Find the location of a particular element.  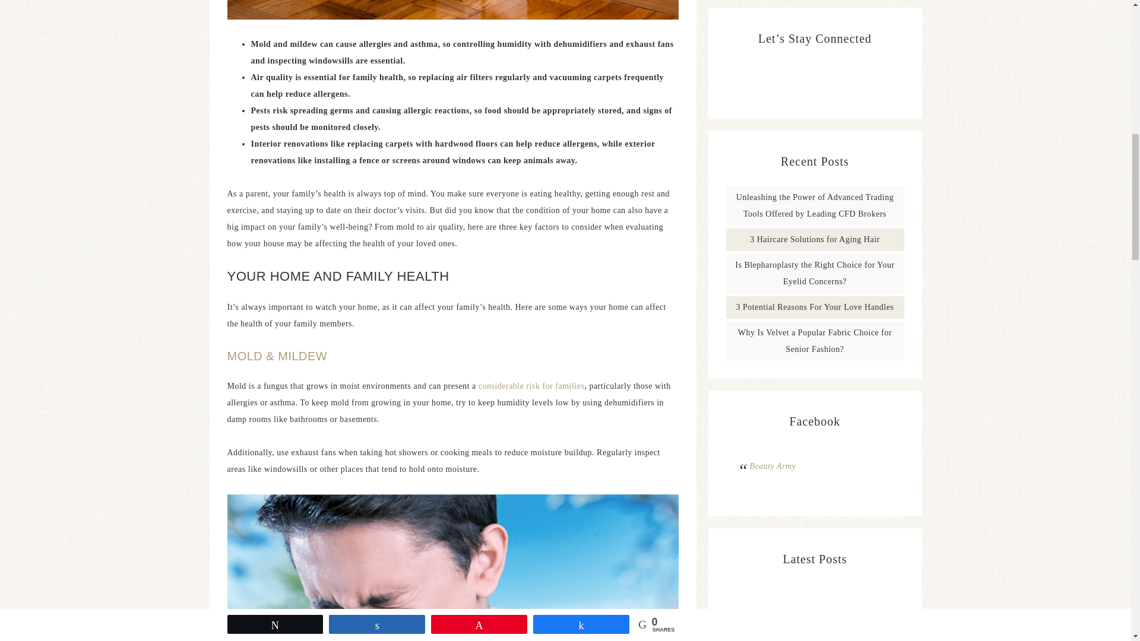

Is Blepharoplasty the Right Choice for Your Eyelid Concerns? is located at coordinates (815, 273).